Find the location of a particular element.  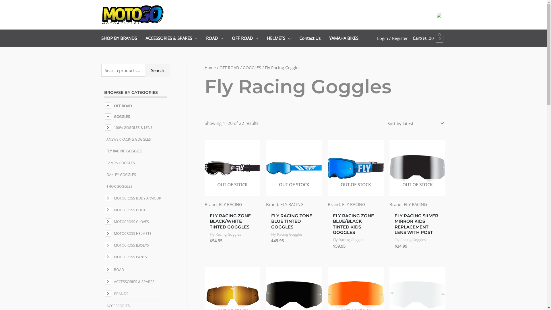

ANSWER RACING GOGGLES is located at coordinates (127, 139).